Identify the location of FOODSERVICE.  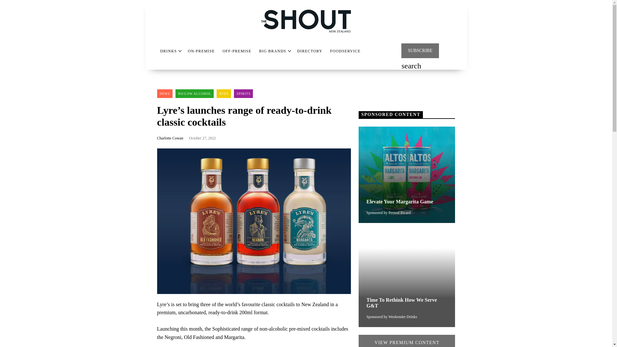
(345, 51).